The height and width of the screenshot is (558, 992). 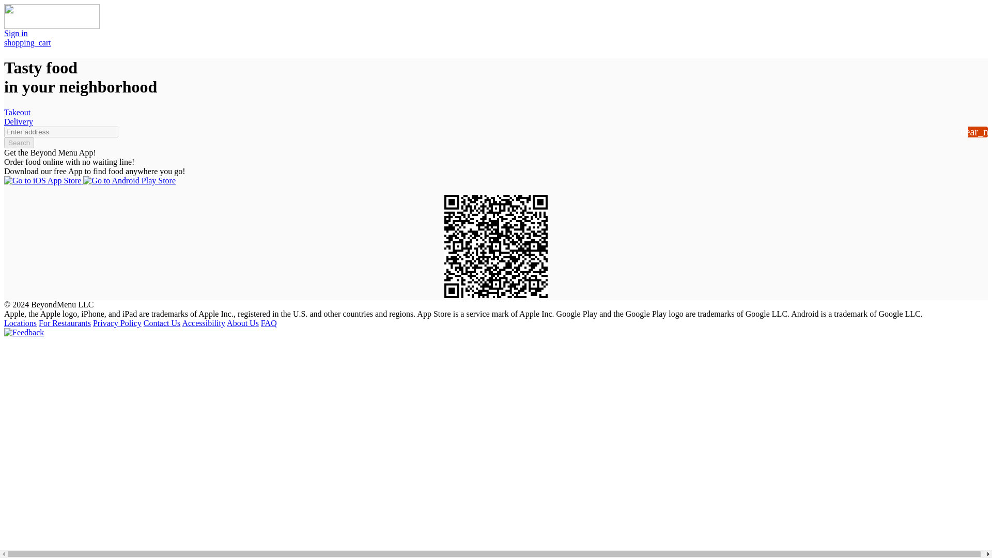 I want to click on Locations, so click(x=20, y=322).